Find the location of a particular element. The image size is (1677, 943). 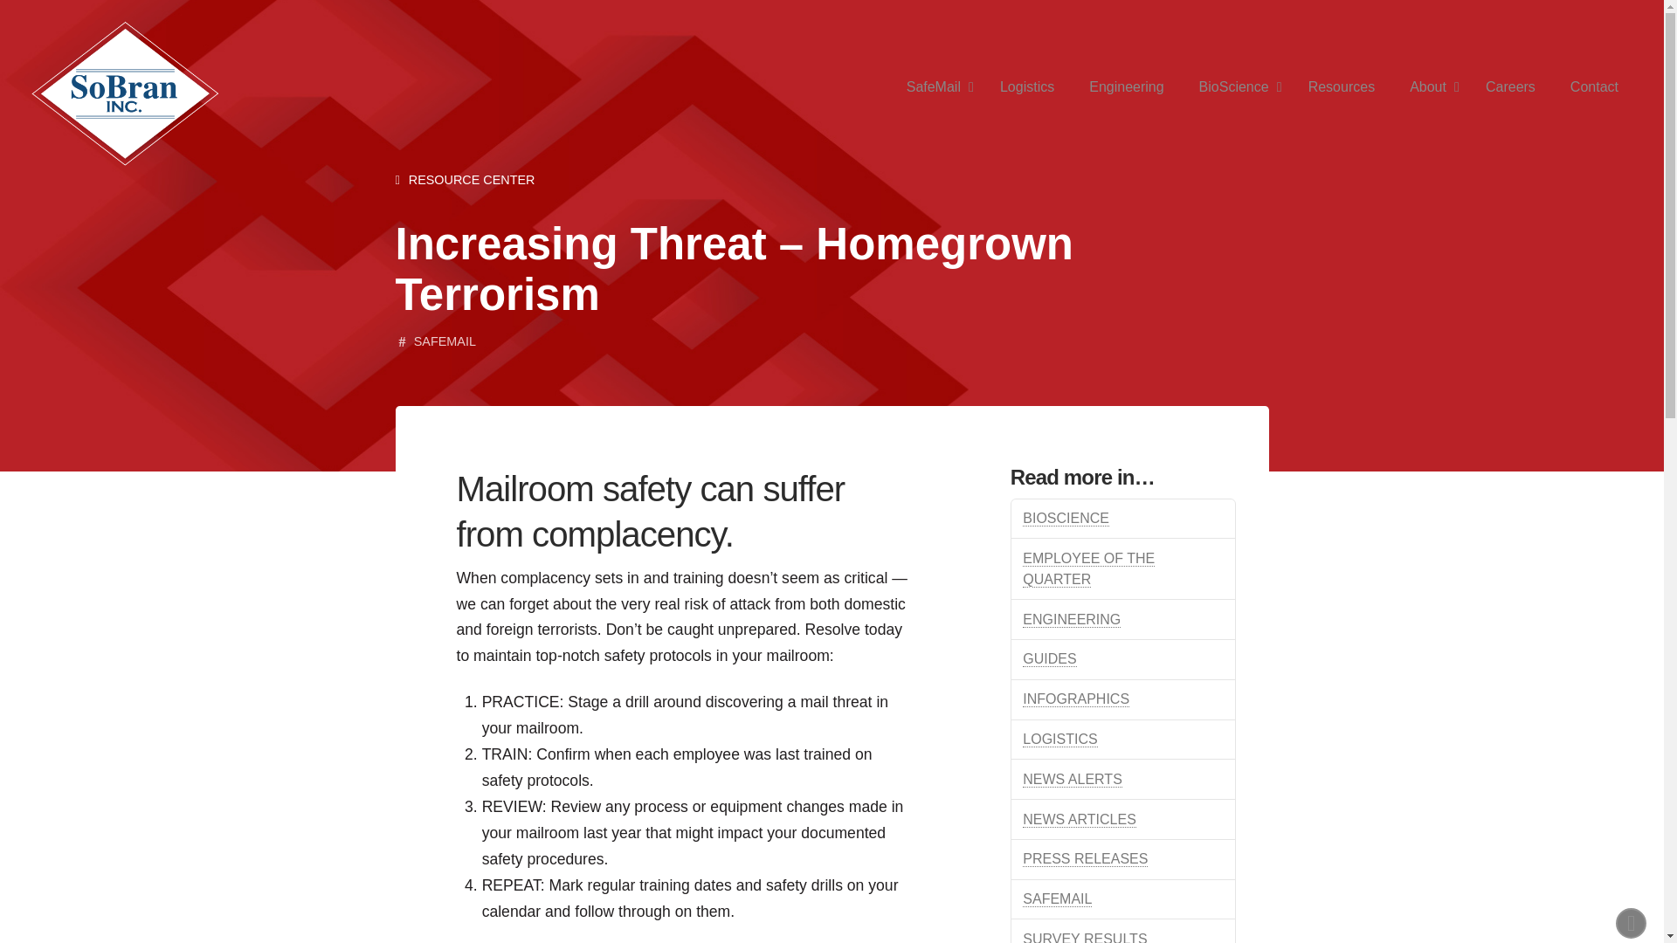

BioScience is located at coordinates (1237, 87).